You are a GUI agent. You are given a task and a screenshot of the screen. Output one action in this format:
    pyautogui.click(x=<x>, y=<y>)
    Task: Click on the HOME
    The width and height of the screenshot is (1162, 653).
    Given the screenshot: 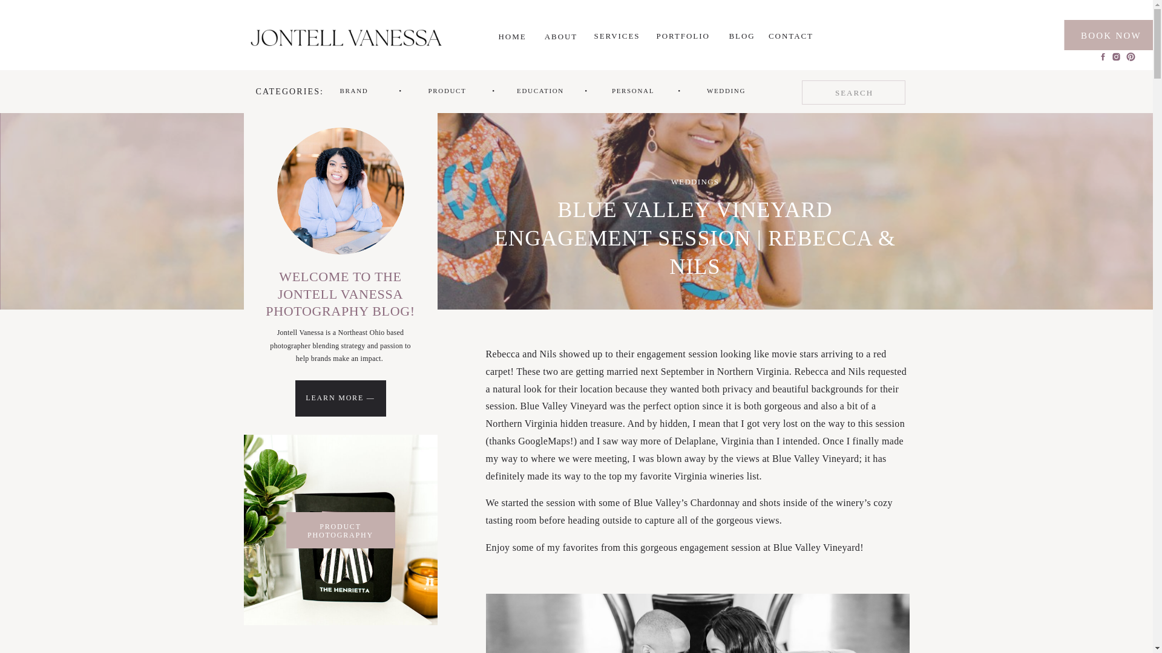 What is the action you would take?
    pyautogui.click(x=512, y=36)
    